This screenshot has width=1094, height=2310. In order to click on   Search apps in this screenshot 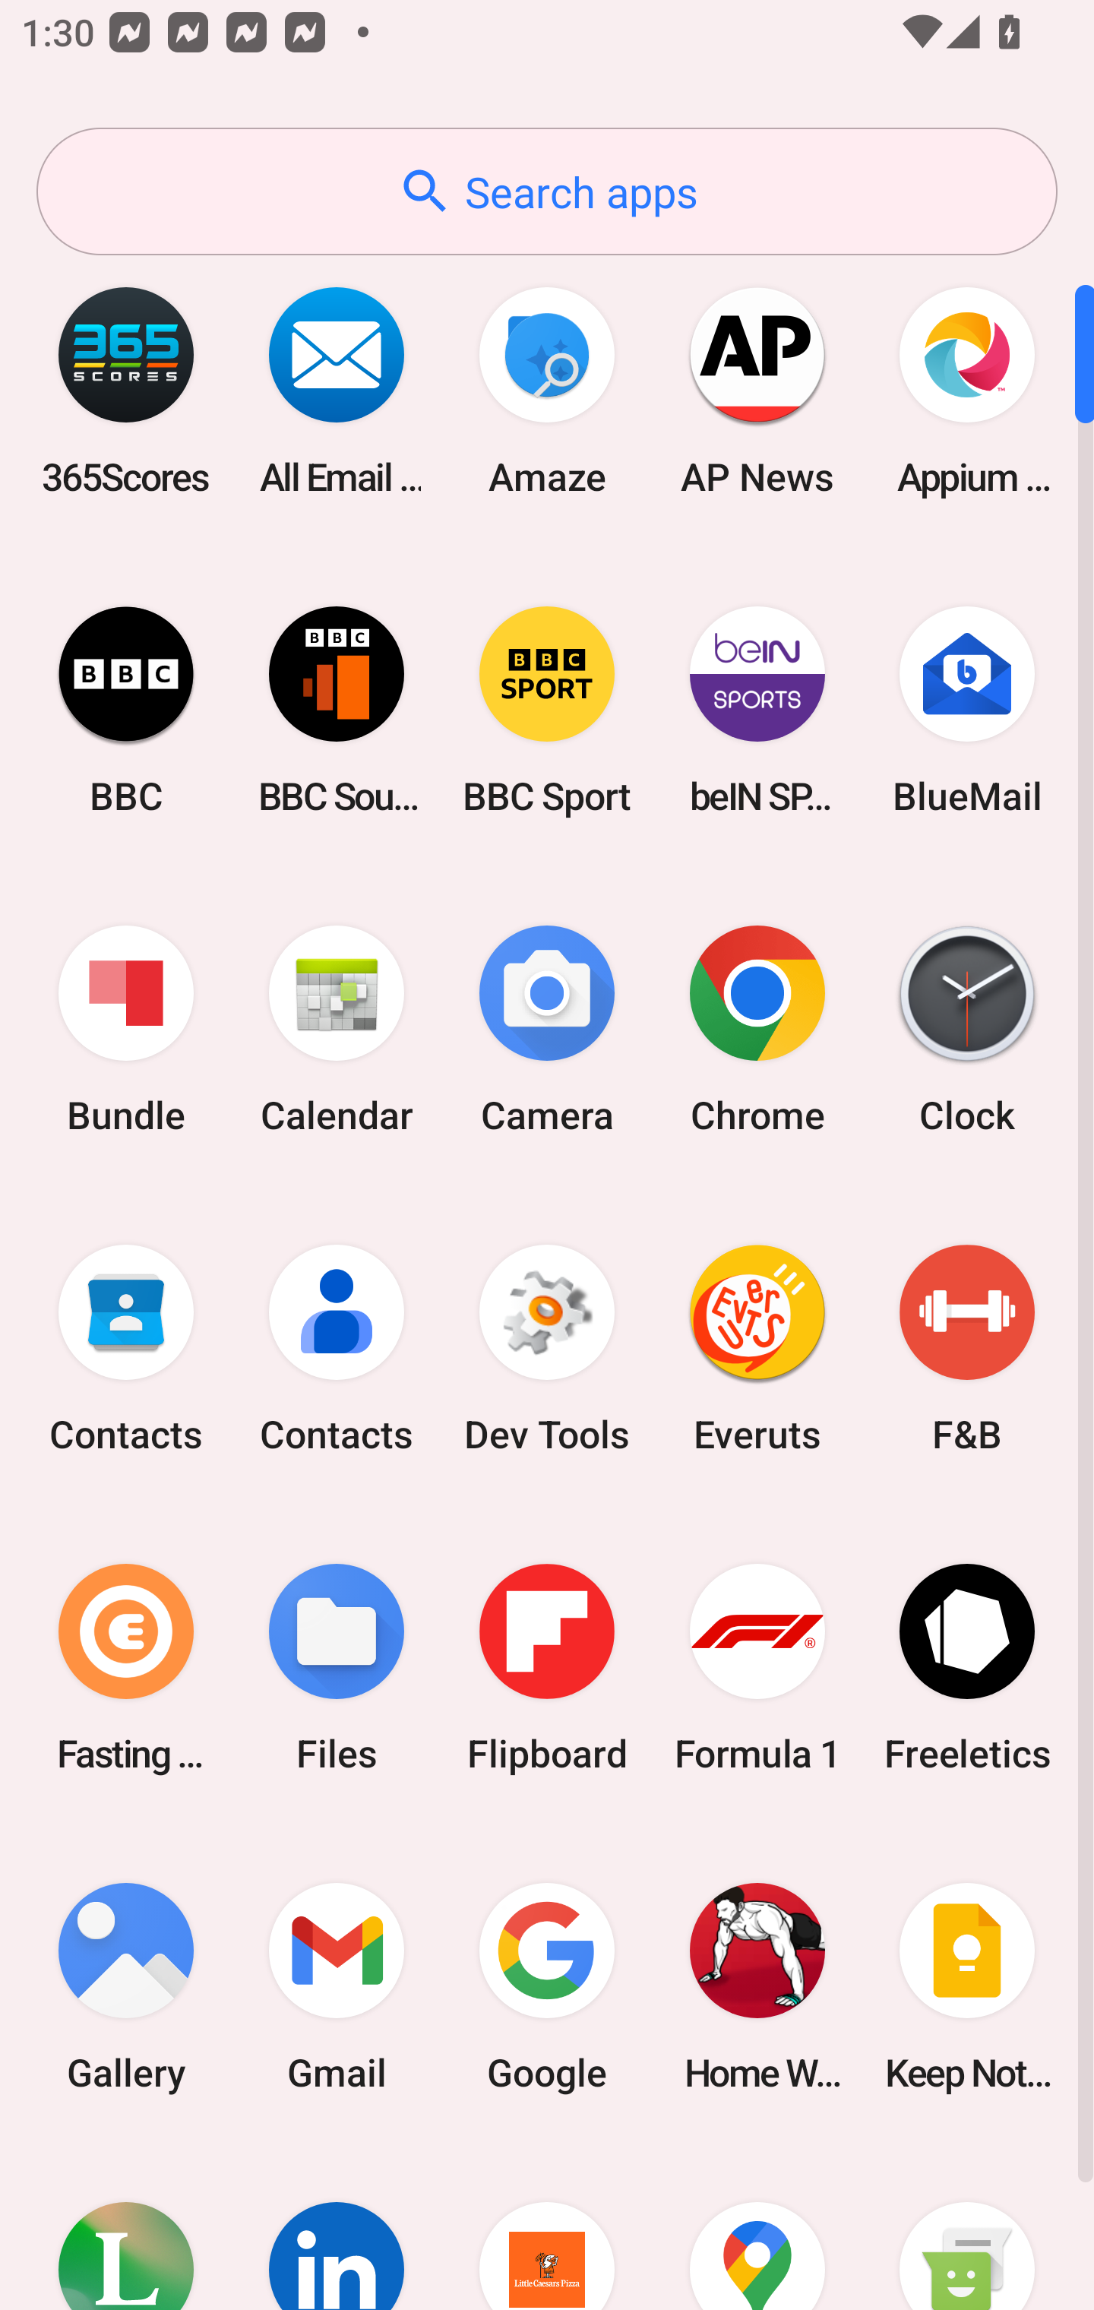, I will do `click(547, 191)`.